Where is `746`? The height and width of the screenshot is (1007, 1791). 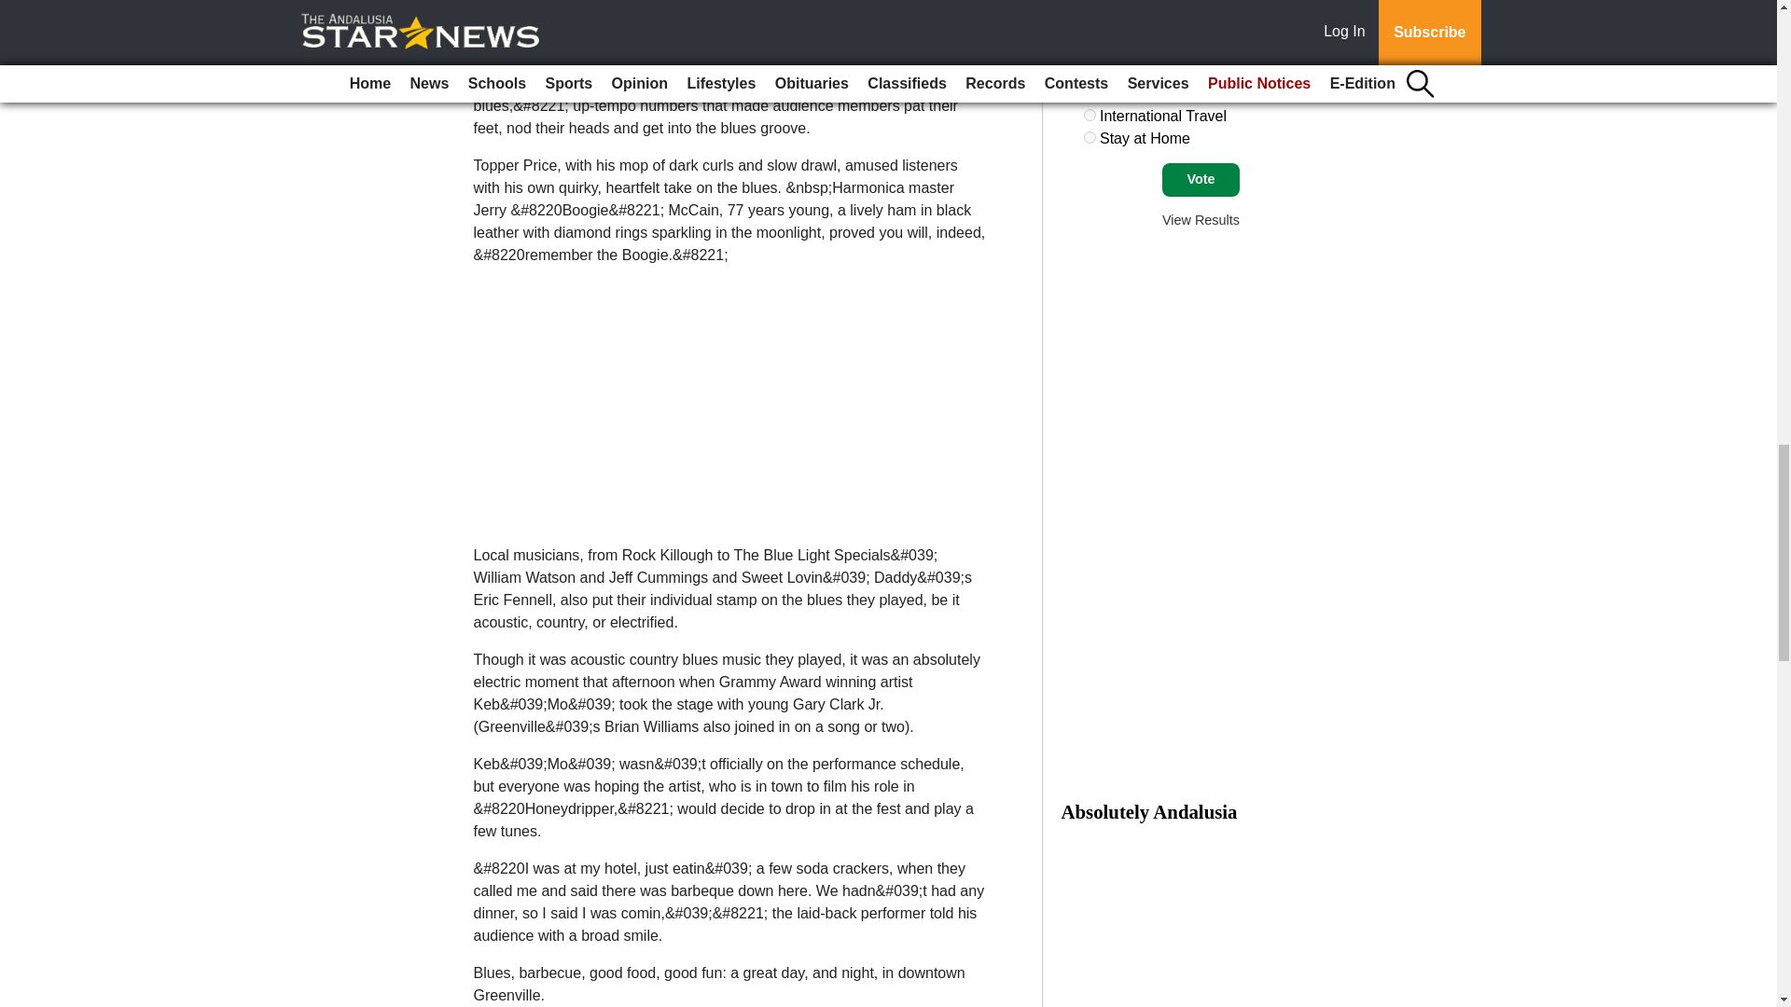
746 is located at coordinates (1090, 71).